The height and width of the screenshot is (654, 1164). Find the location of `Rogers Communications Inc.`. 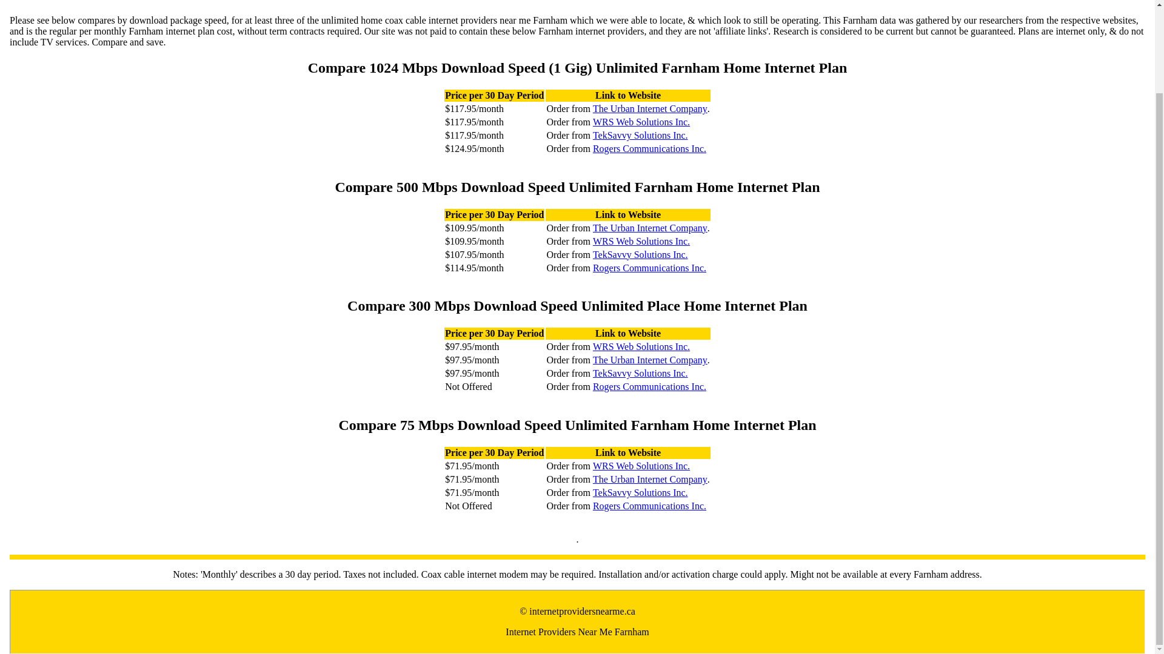

Rogers Communications Inc. is located at coordinates (649, 148).